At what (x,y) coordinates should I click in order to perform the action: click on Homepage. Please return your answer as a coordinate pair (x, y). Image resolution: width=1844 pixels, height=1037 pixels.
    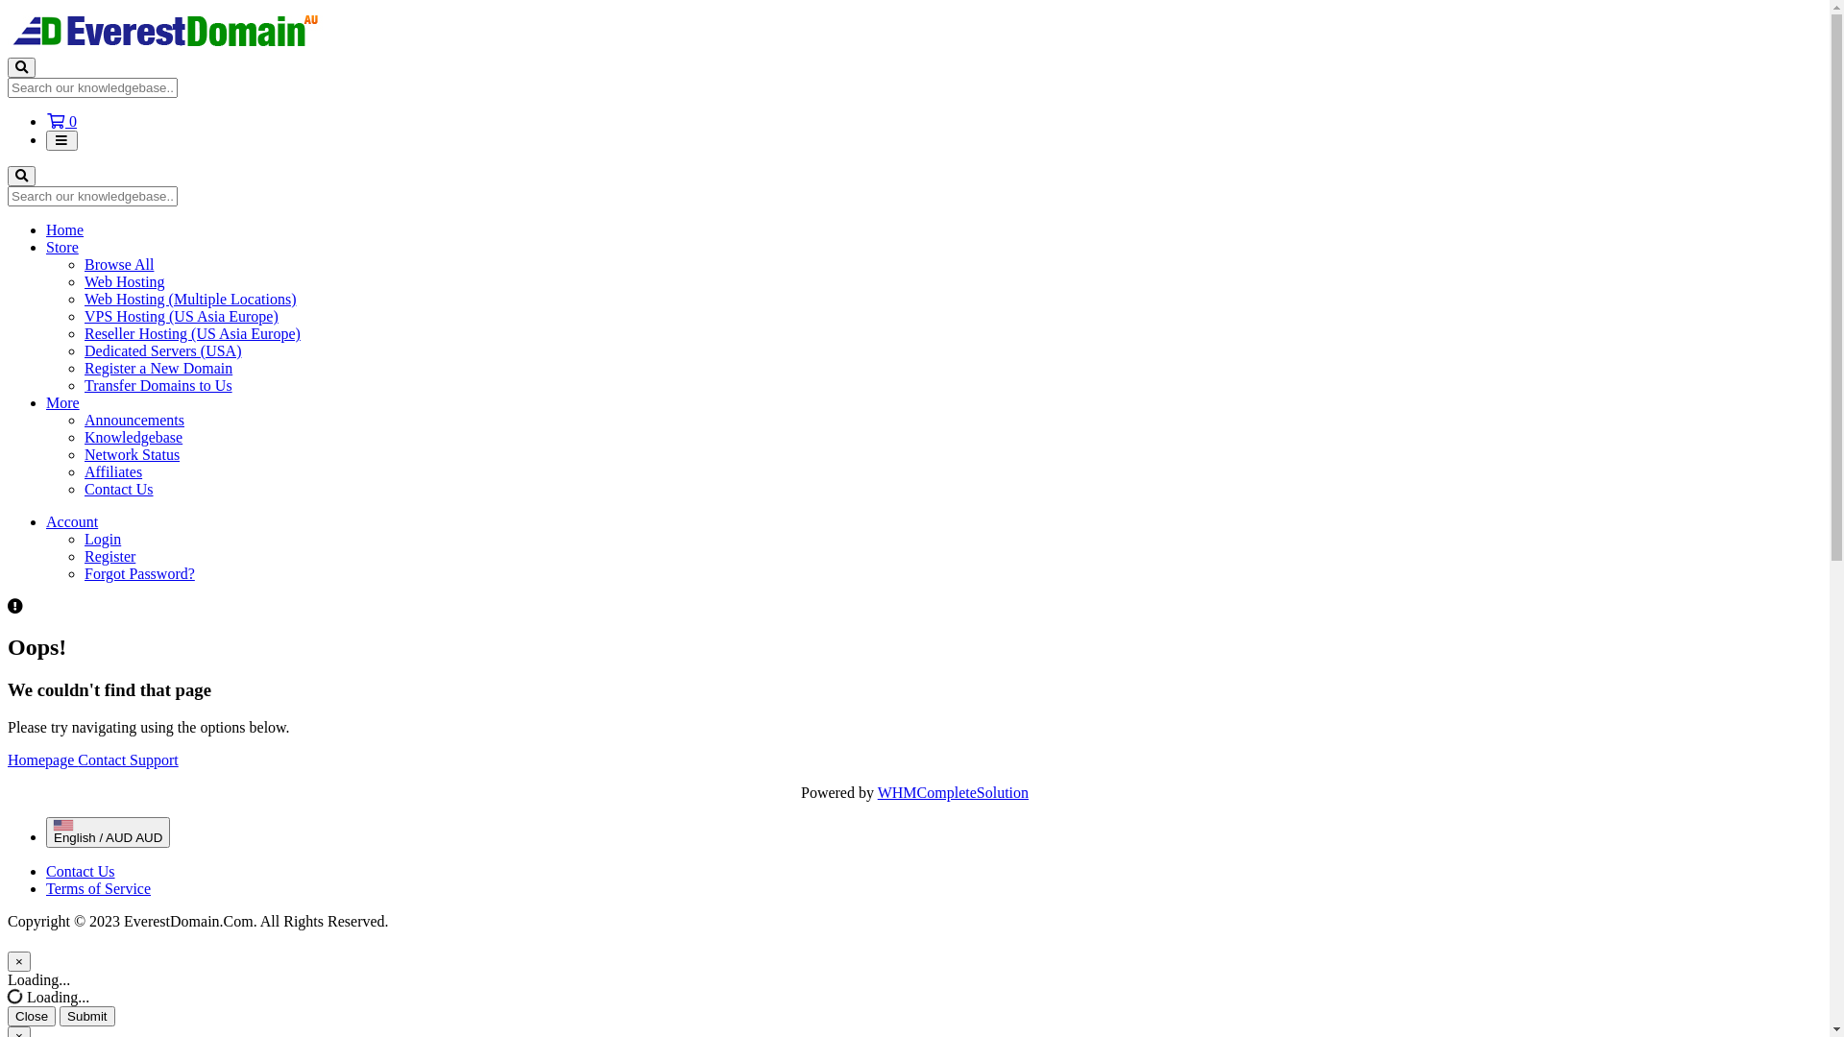
    Looking at the image, I should click on (42, 760).